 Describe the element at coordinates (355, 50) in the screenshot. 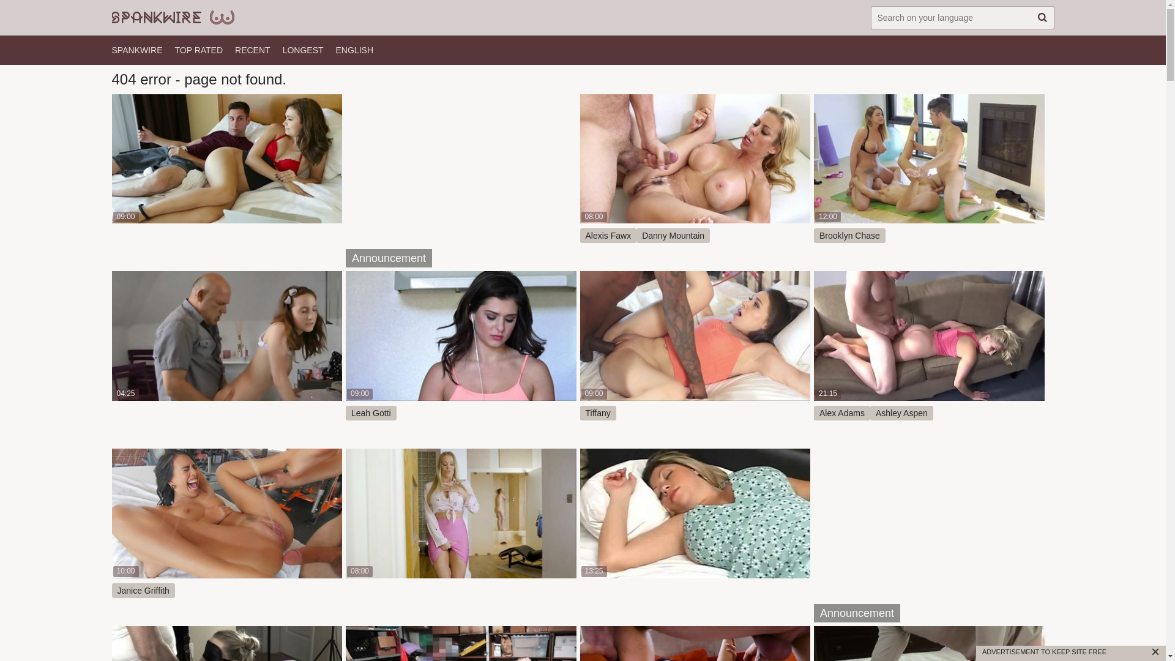

I see `ENGLISH` at that location.